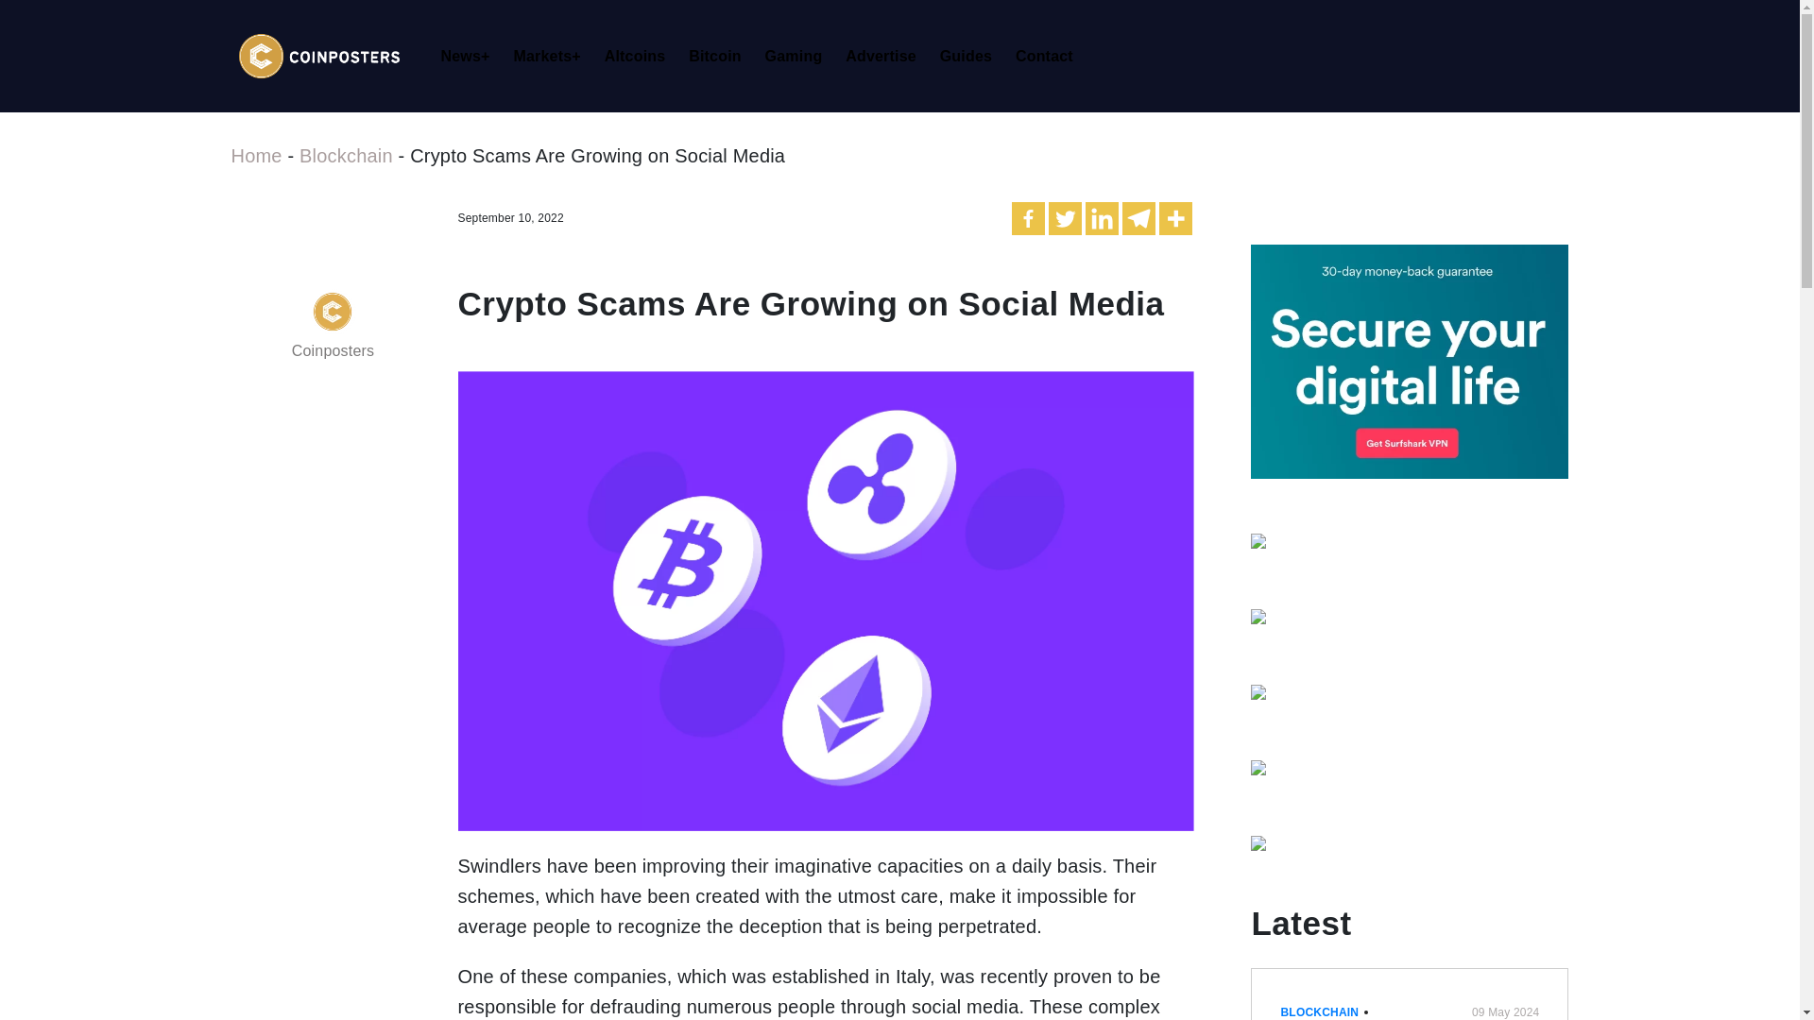  Describe the element at coordinates (1175, 218) in the screenshot. I see `More` at that location.